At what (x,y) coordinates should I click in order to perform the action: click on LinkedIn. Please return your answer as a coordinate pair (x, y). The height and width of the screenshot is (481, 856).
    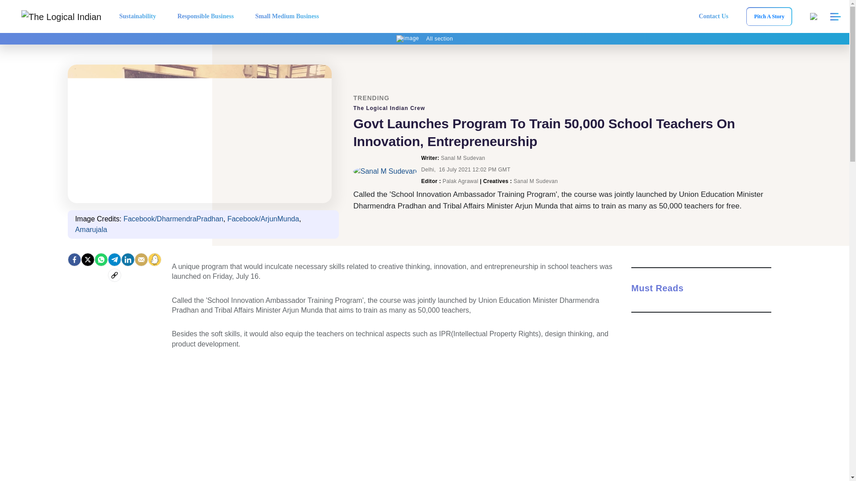
    Looking at the image, I should click on (128, 260).